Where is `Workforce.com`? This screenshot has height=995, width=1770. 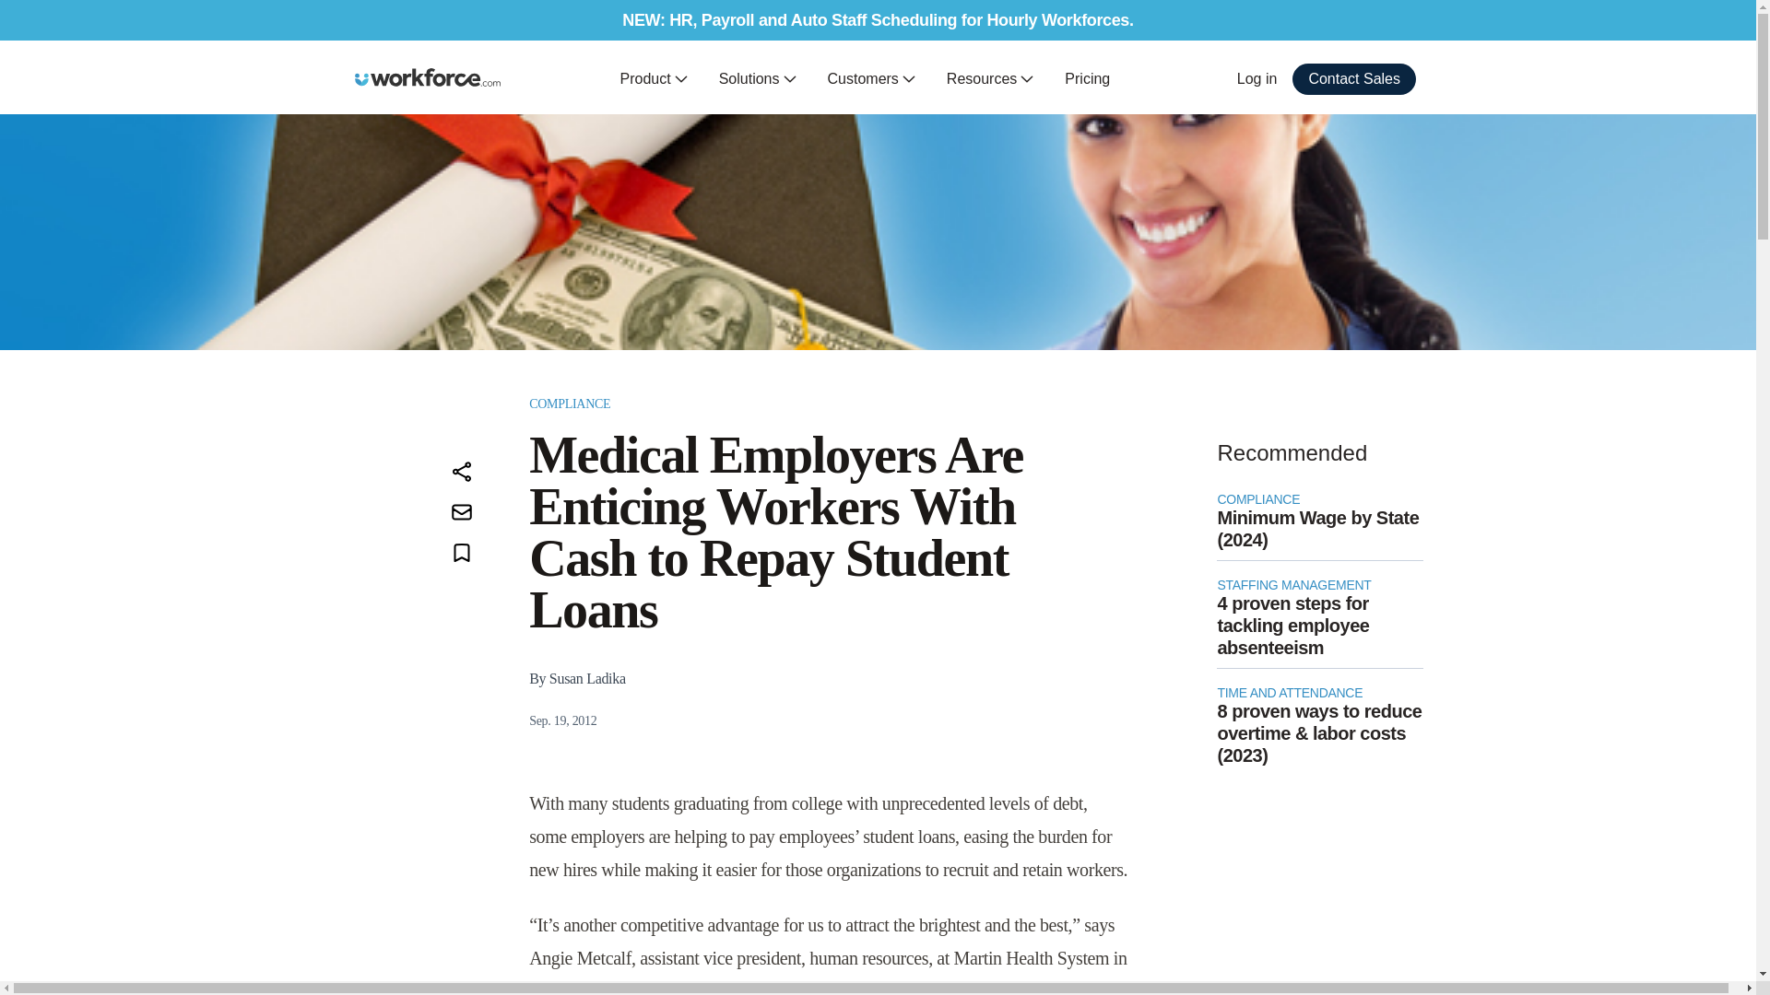 Workforce.com is located at coordinates (428, 77).